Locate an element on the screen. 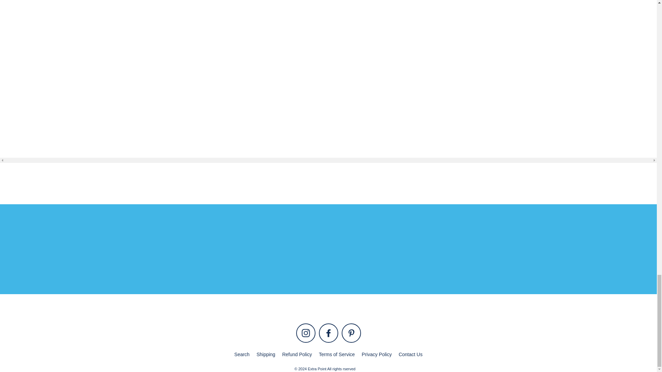  Extra Point on Facebook is located at coordinates (328, 333).